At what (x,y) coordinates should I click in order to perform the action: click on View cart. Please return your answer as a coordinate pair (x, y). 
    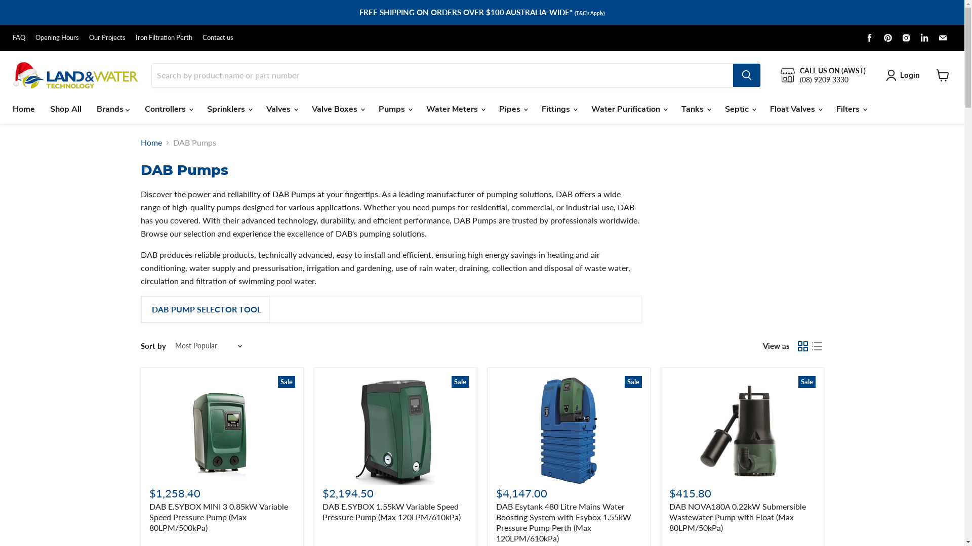
    Looking at the image, I should click on (943, 75).